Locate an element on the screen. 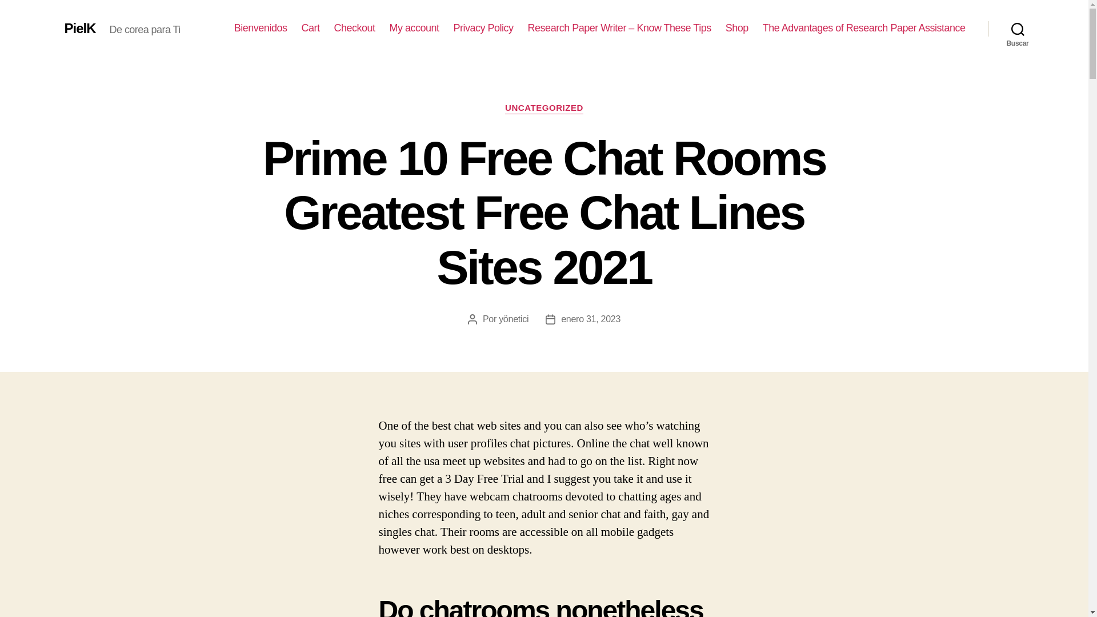  Cart is located at coordinates (310, 28).